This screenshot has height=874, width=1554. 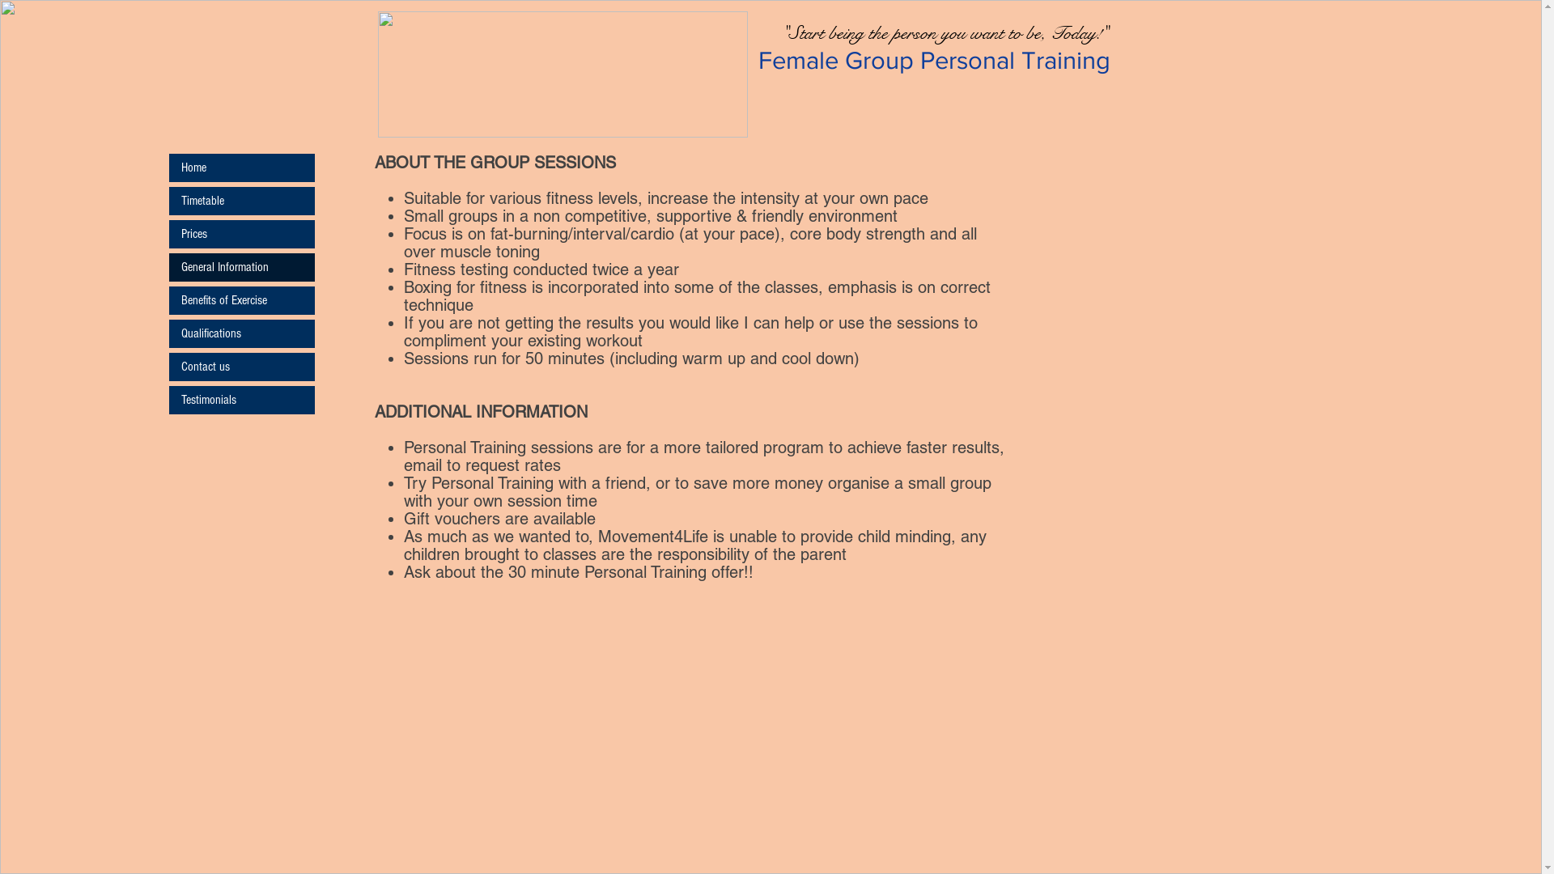 I want to click on General Information, so click(x=241, y=267).